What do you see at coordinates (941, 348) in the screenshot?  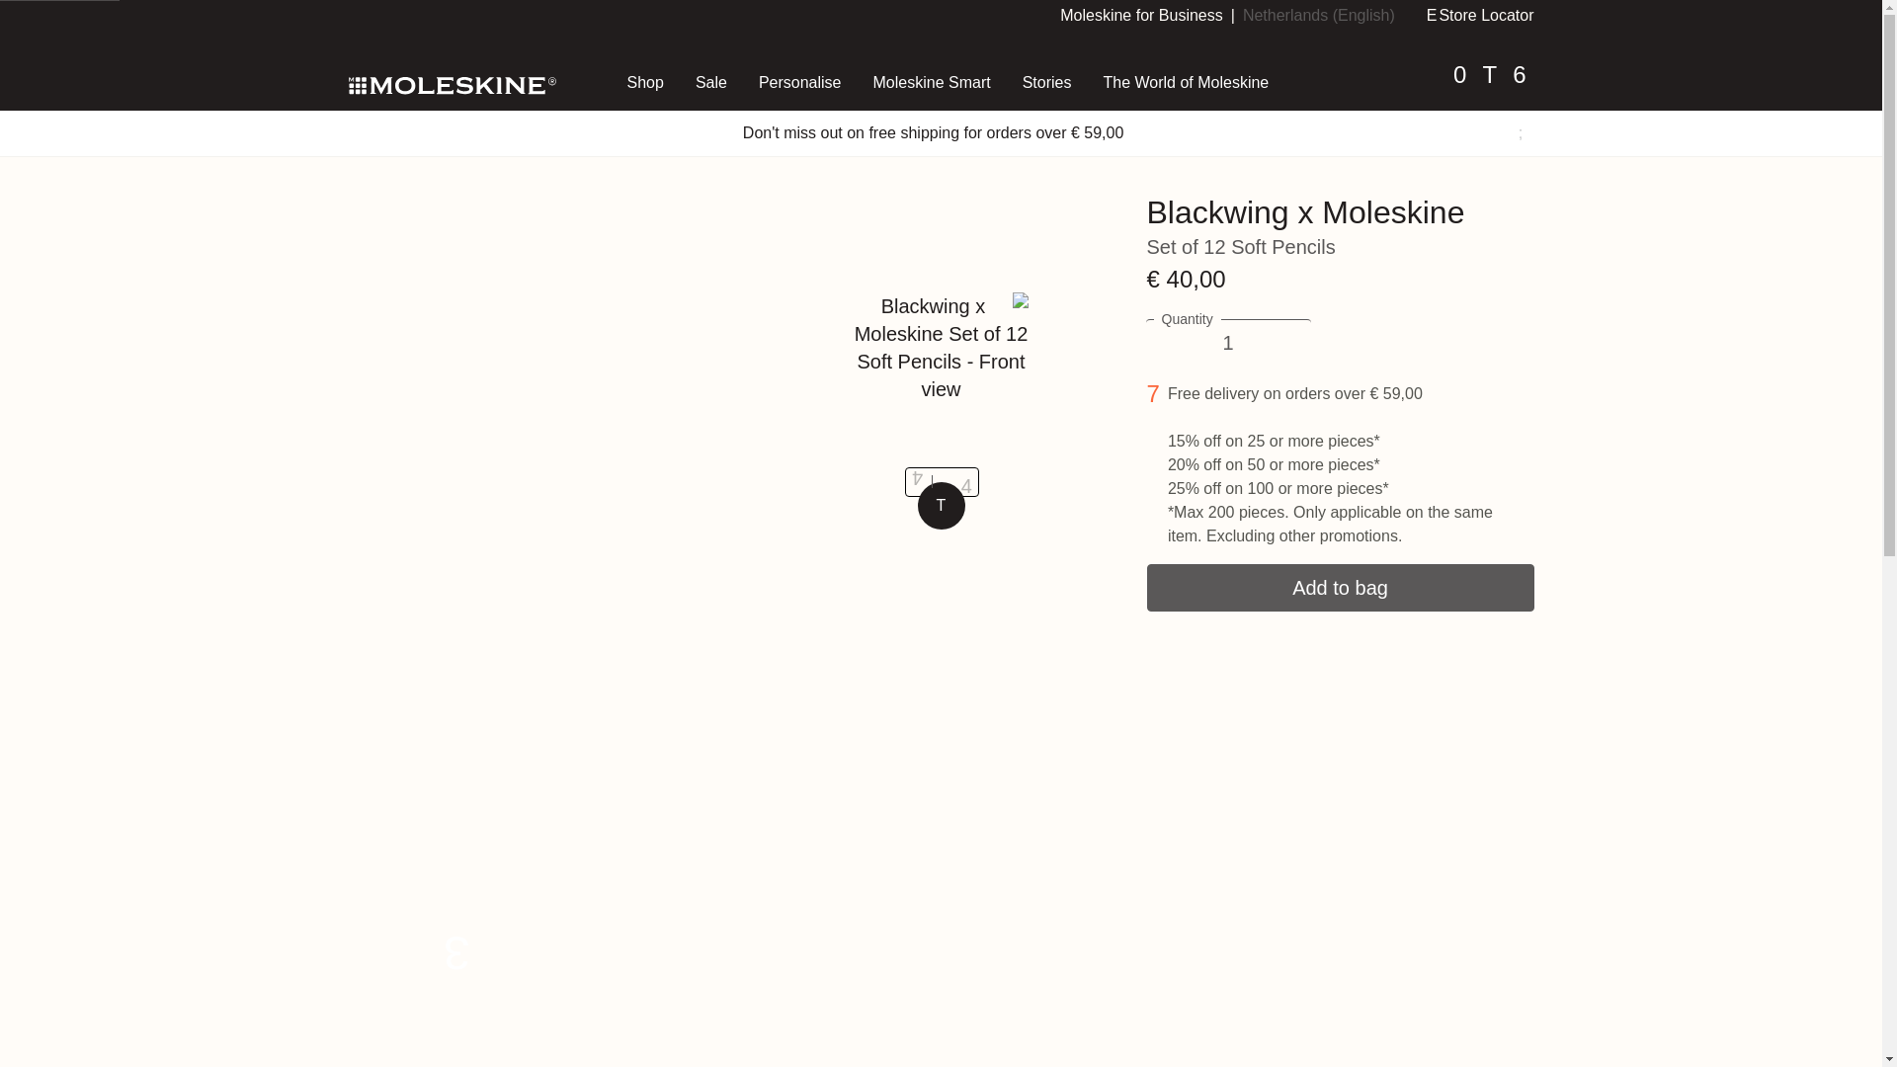 I see `Blackwing x Moleskine Set of 12 Soft Pencils - Front view` at bounding box center [941, 348].